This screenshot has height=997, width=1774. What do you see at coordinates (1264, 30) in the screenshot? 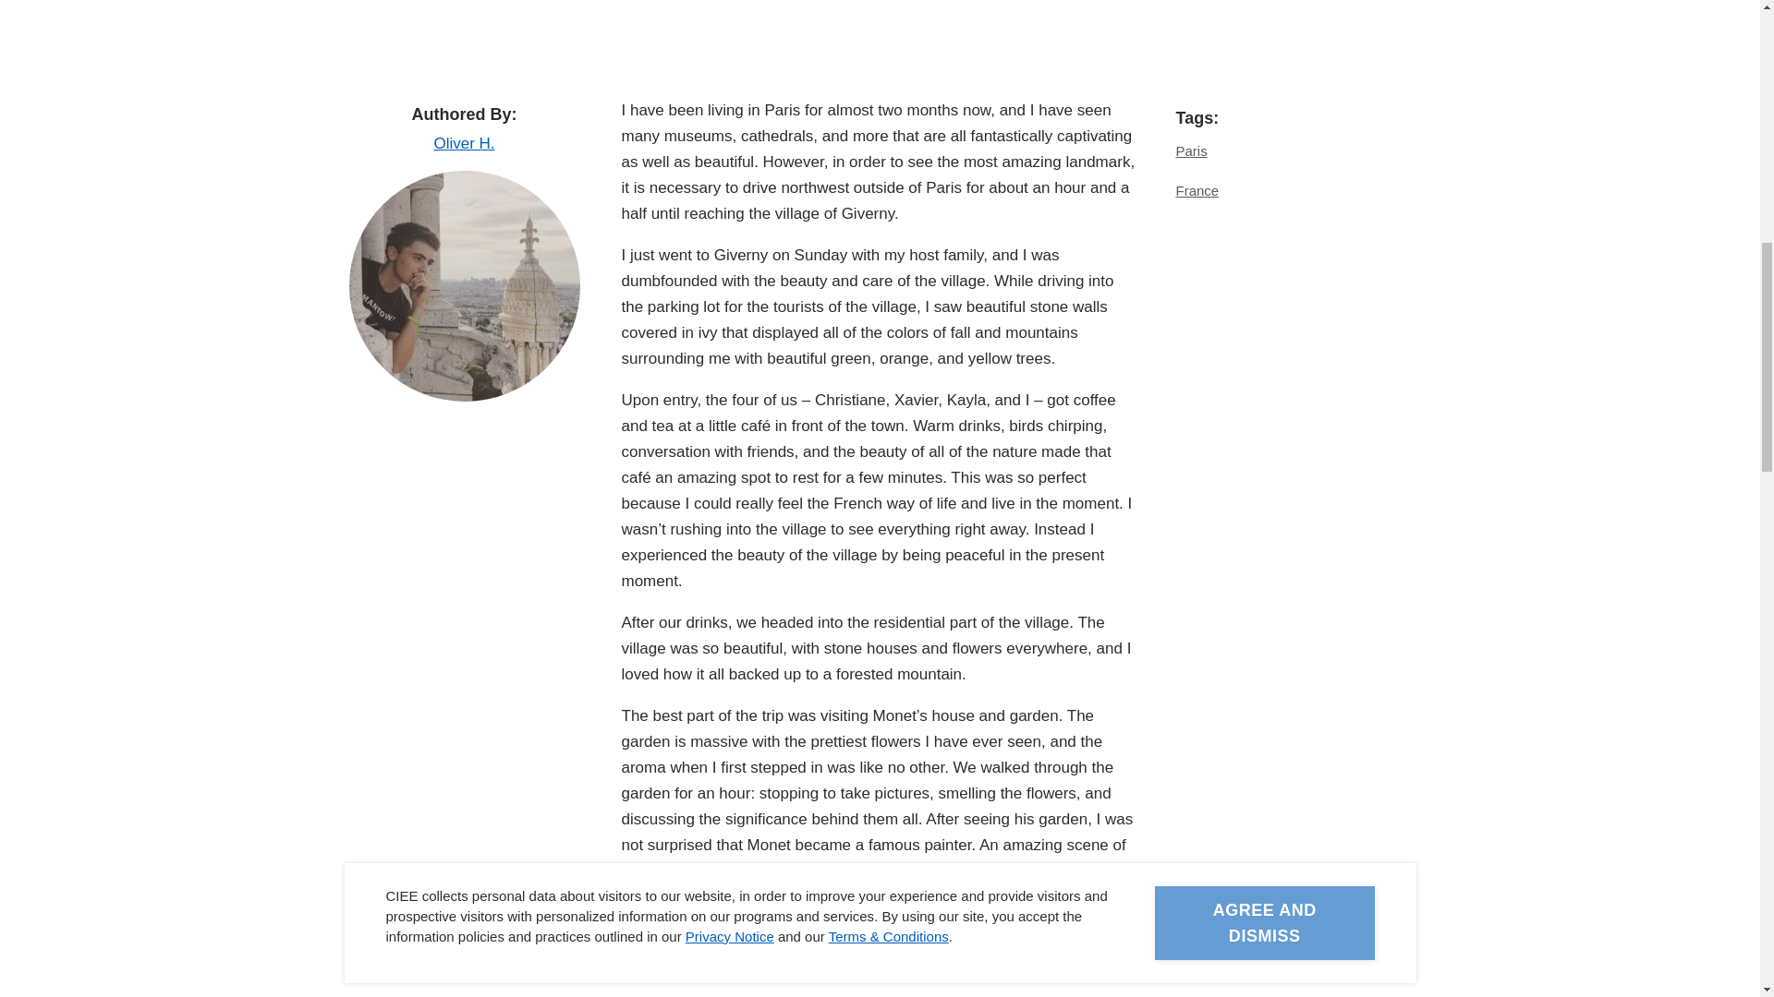
I see `AGREE AND DISMISS` at bounding box center [1264, 30].